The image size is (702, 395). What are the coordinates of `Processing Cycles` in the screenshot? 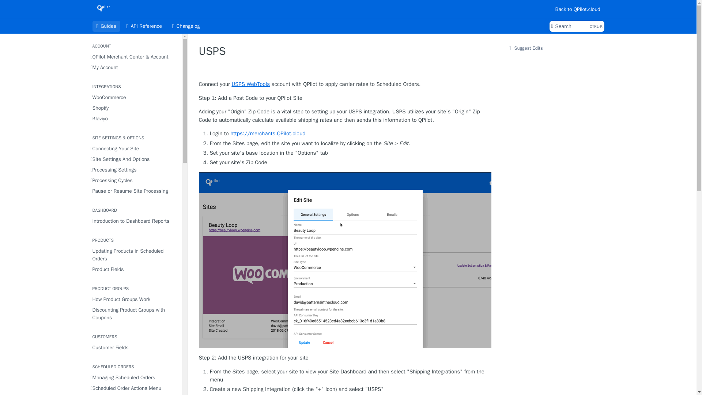 It's located at (134, 97).